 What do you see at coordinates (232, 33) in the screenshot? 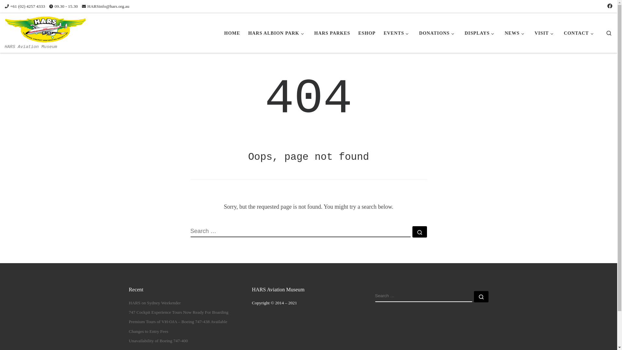
I see `HOME` at bounding box center [232, 33].